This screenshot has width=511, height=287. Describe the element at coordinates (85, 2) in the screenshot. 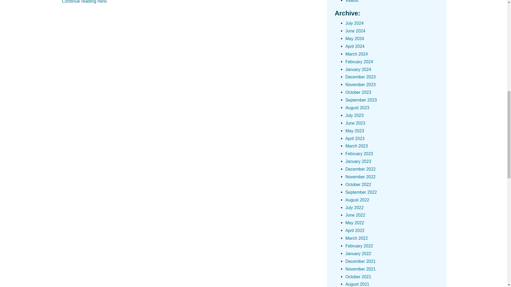

I see `Continue reading here.` at that location.